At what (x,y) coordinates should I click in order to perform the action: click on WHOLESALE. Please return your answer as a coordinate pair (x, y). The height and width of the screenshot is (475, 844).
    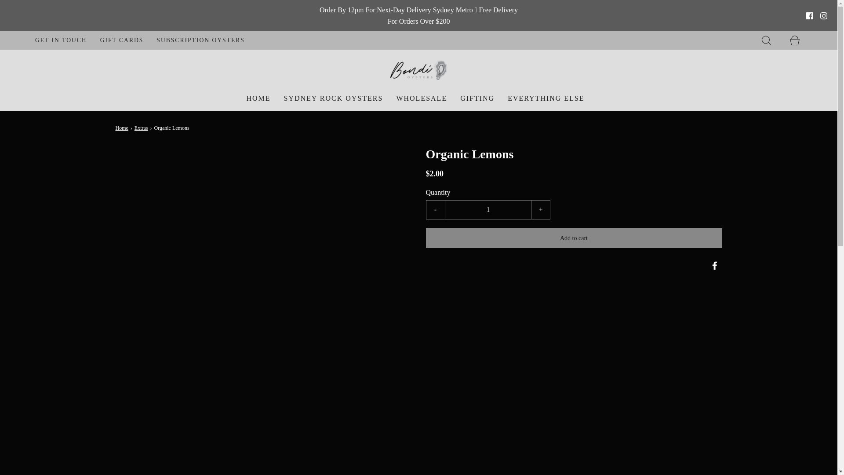
    Looking at the image, I should click on (421, 98).